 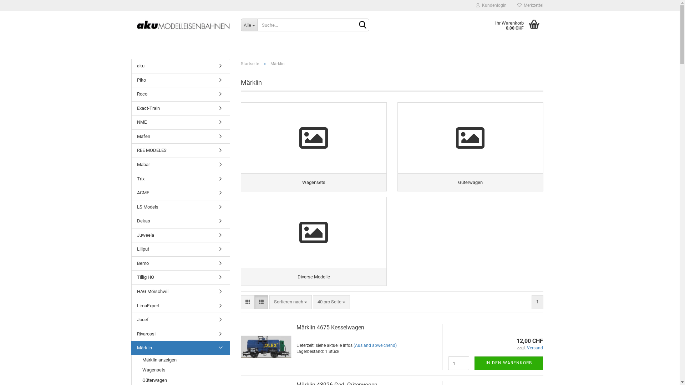 What do you see at coordinates (181, 179) in the screenshot?
I see `Trix` at bounding box center [181, 179].